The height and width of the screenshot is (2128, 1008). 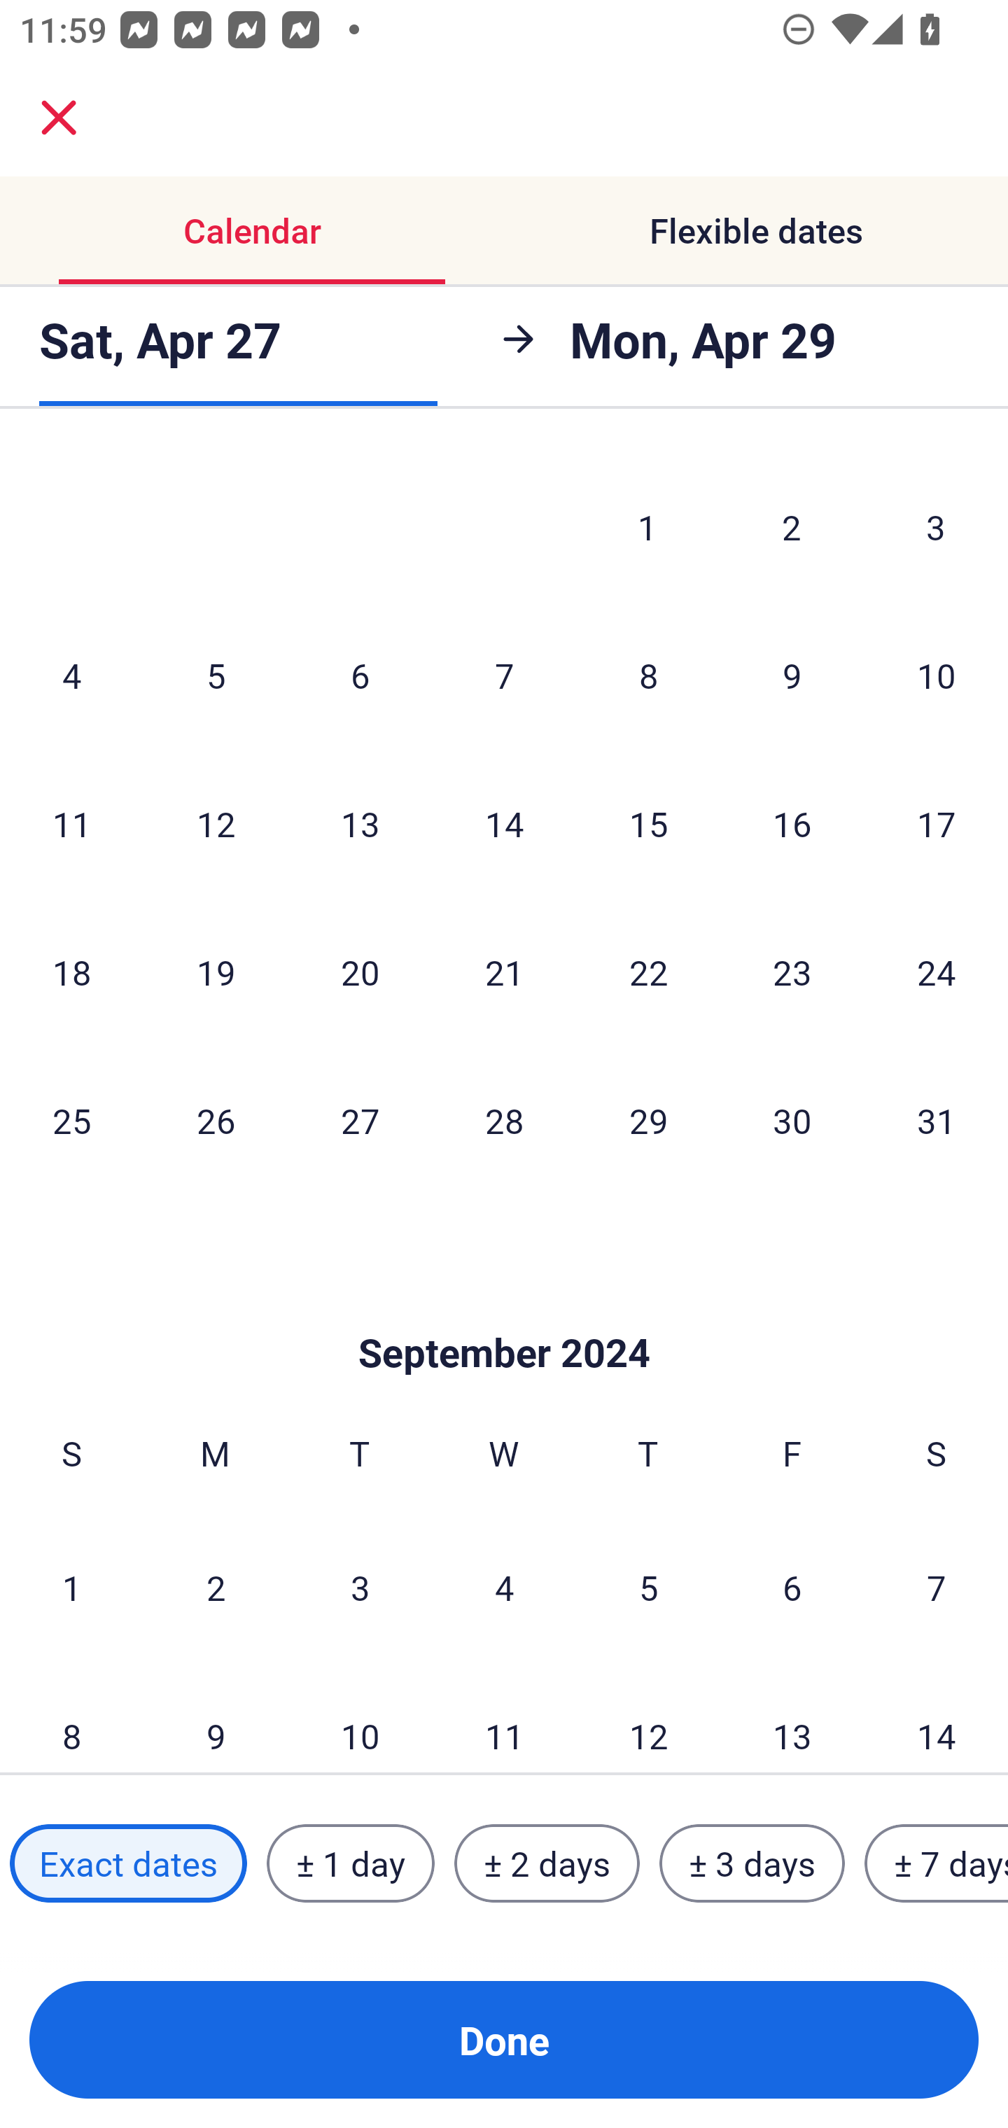 I want to click on 1 Thursday, August 1, 2024, so click(x=647, y=526).